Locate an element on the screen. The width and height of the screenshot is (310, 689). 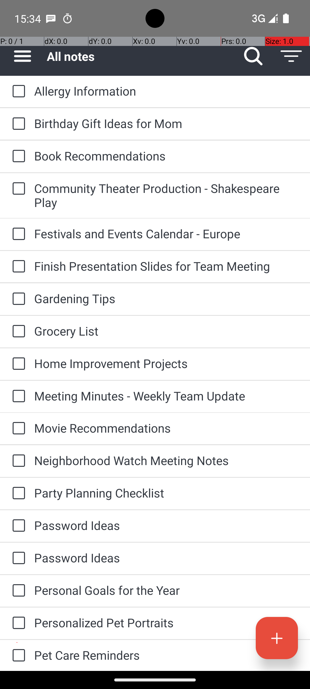
to-do: Home Improvement Projects is located at coordinates (17, 364).